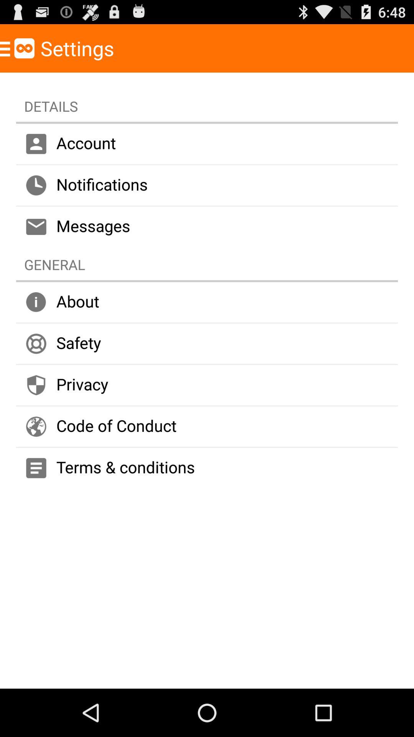 This screenshot has width=414, height=737. What do you see at coordinates (207, 226) in the screenshot?
I see `launch the icon below notifications item` at bounding box center [207, 226].